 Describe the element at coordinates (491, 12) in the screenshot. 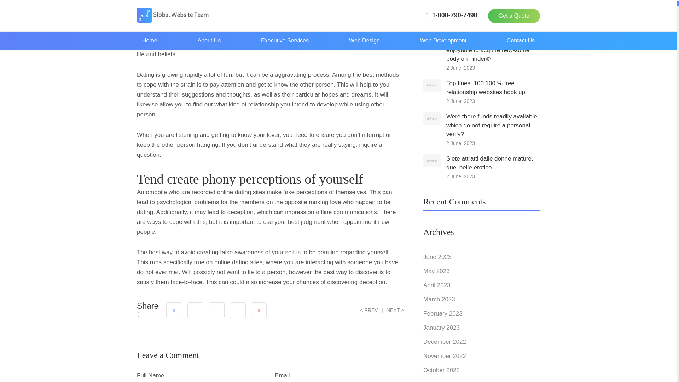

I see `You have a heightened risk of the loan being qualified` at that location.